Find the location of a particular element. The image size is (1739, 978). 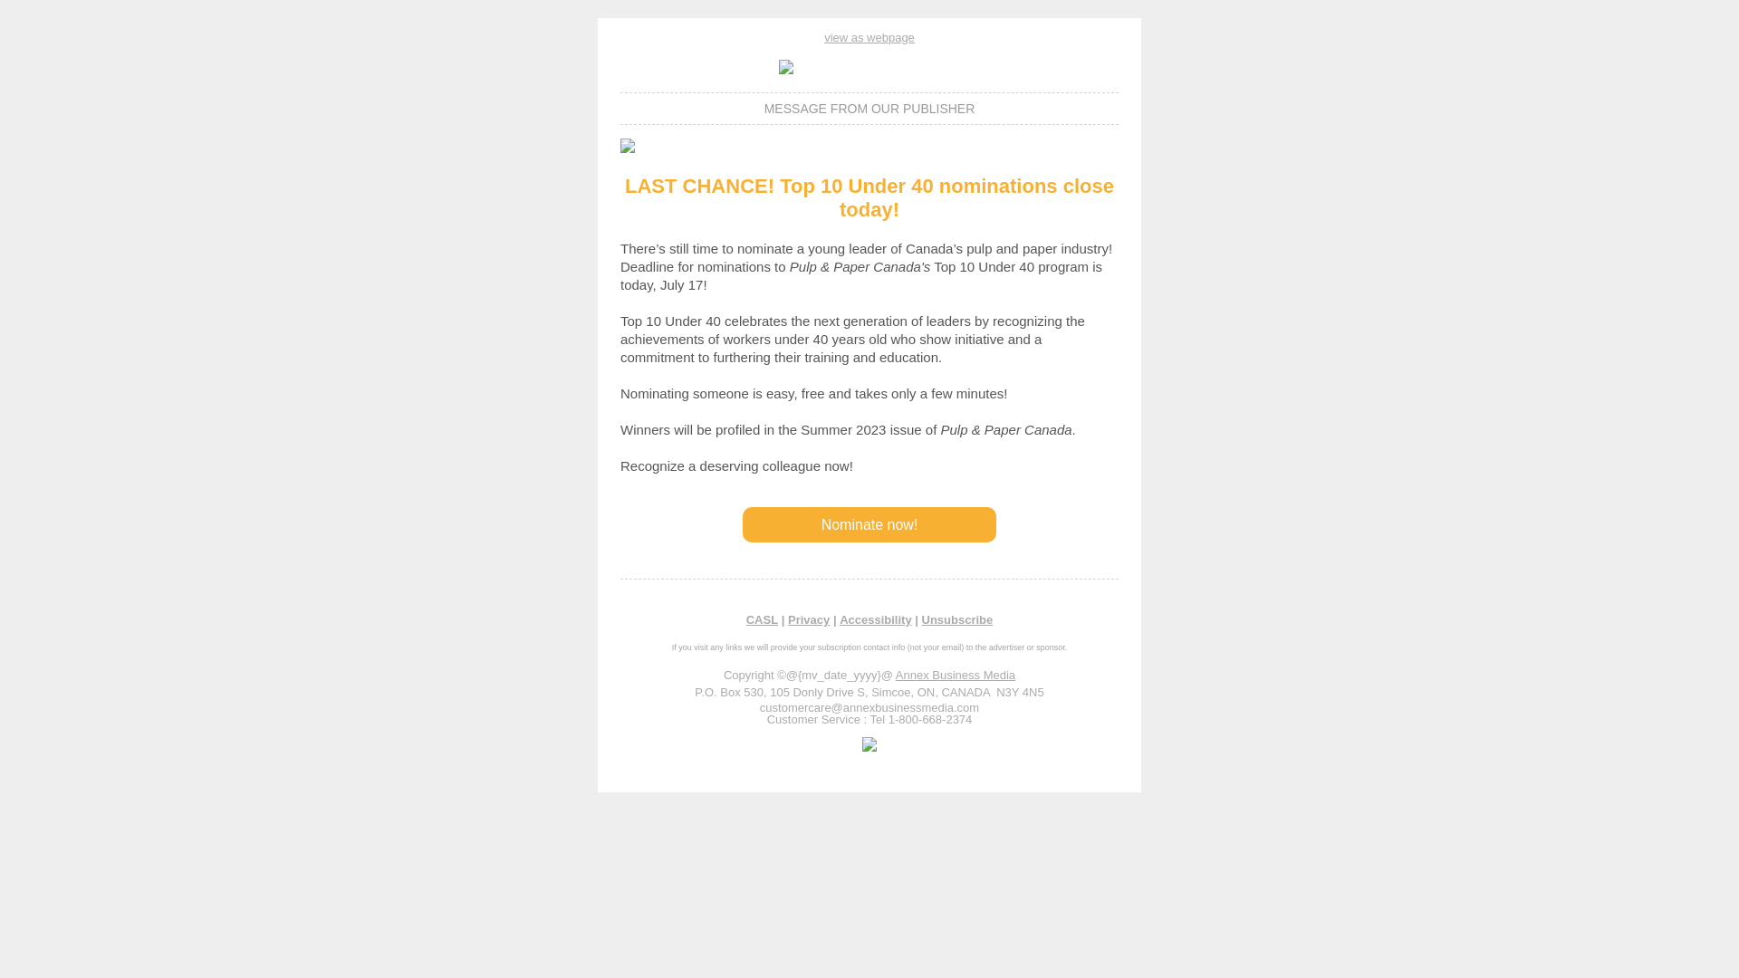

Accessibility is located at coordinates (875, 619).